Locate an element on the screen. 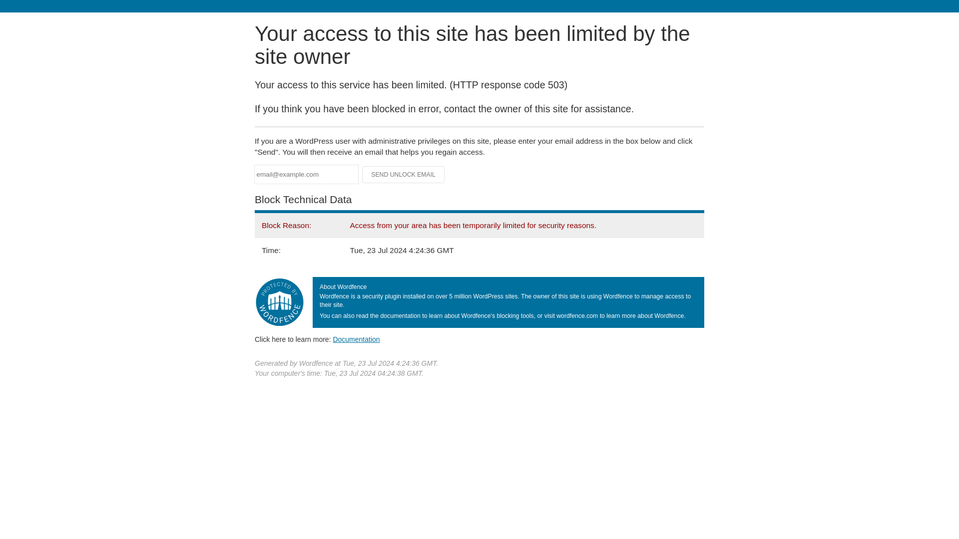  Send Unlock Email is located at coordinates (404, 175).